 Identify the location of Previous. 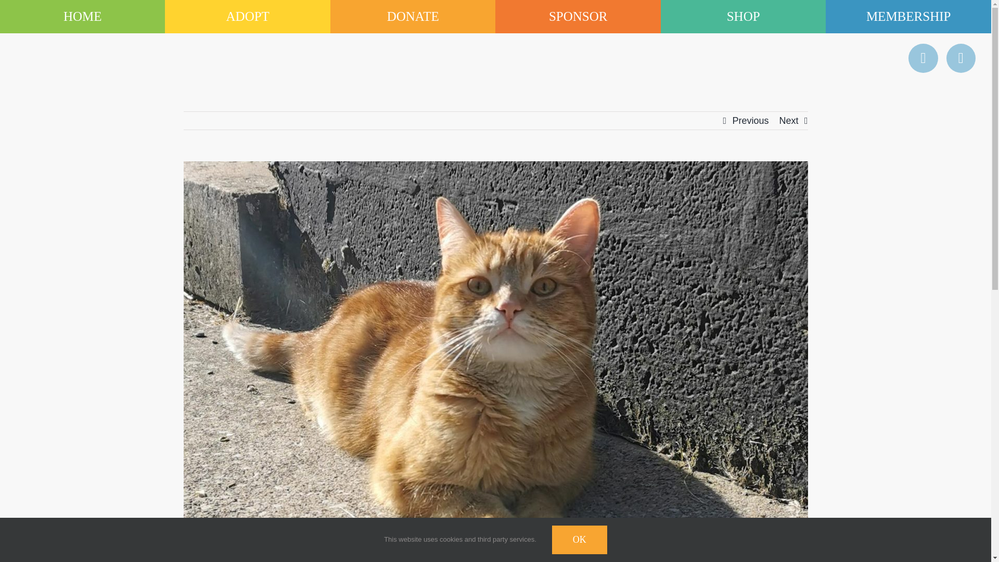
(750, 121).